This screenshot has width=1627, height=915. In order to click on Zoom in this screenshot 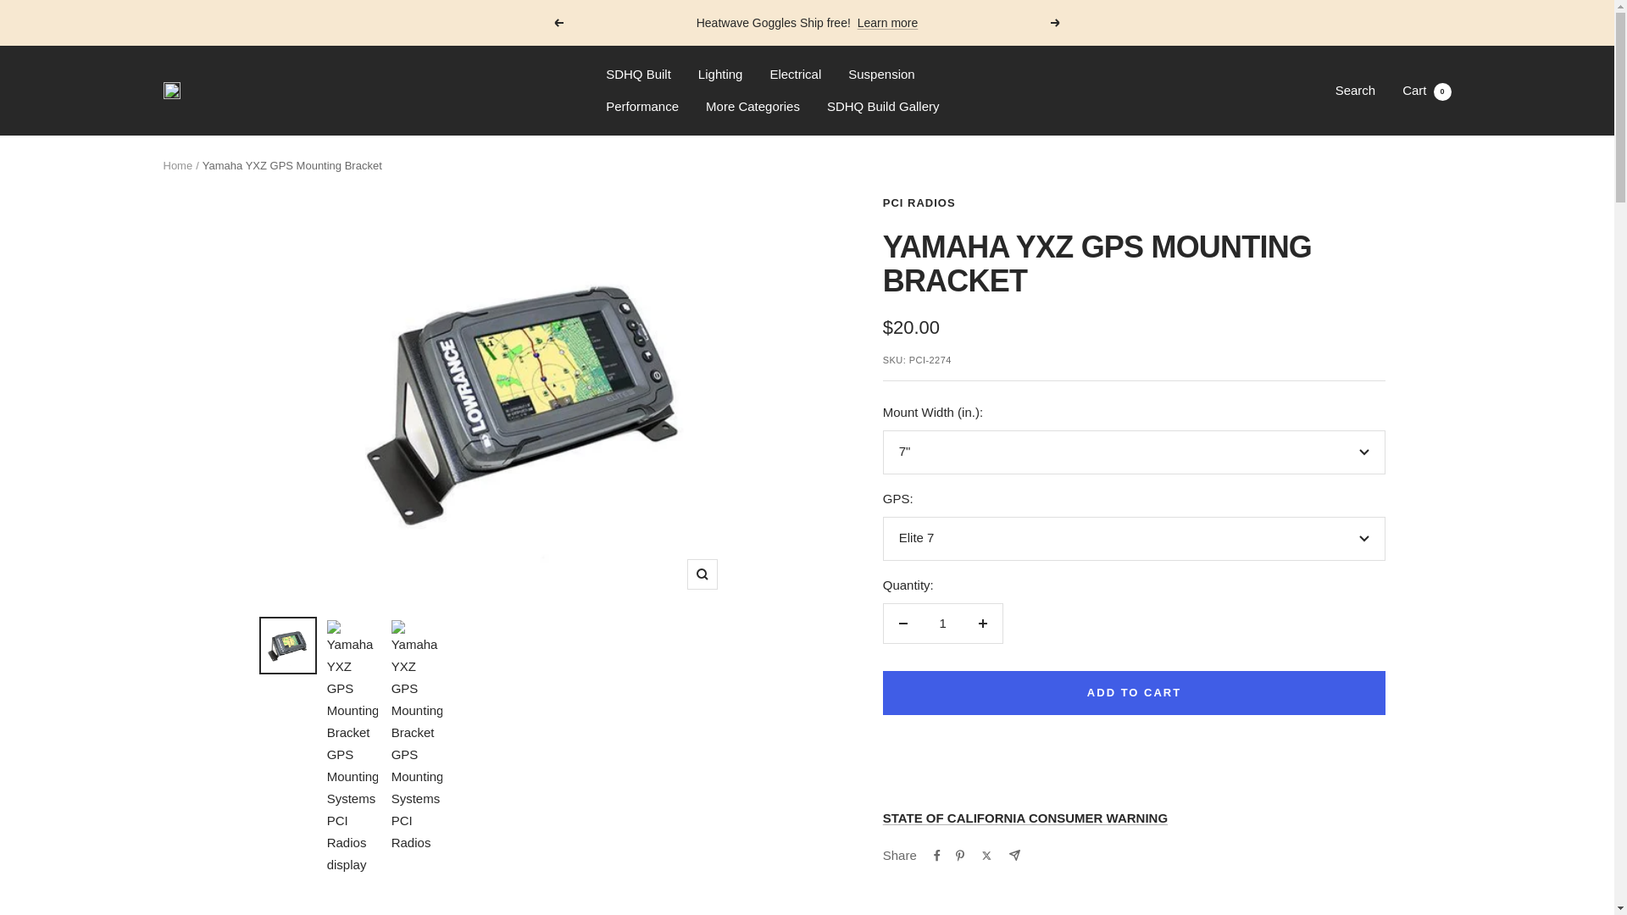, I will do `click(1025, 818)`.